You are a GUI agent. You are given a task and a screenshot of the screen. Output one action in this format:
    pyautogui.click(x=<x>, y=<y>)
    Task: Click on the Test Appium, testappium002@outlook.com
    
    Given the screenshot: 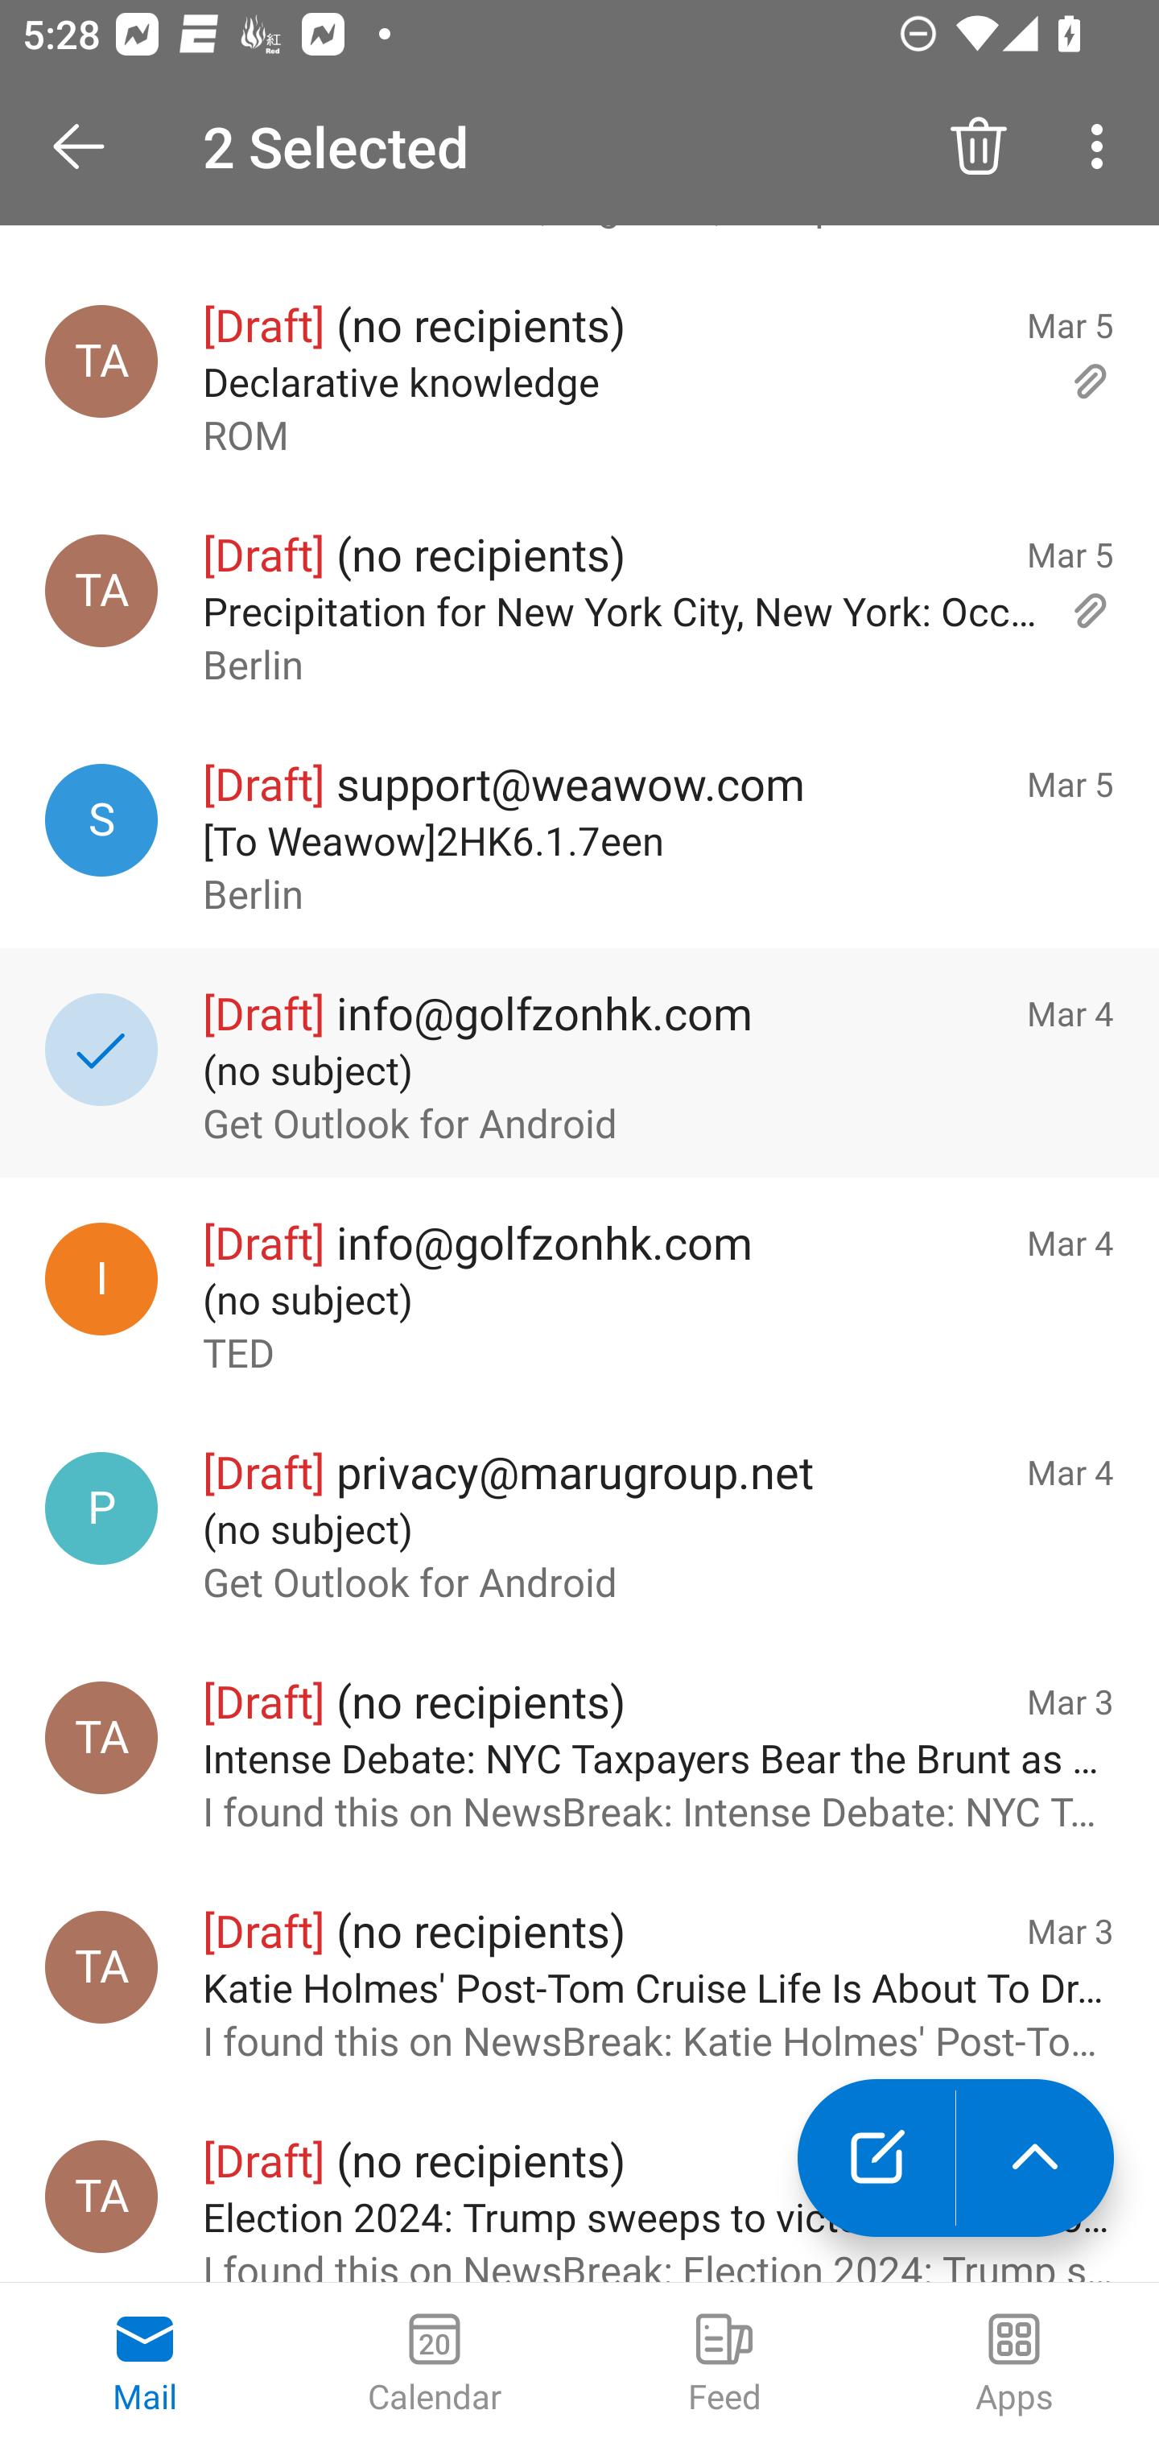 What is the action you would take?
    pyautogui.click(x=101, y=1967)
    